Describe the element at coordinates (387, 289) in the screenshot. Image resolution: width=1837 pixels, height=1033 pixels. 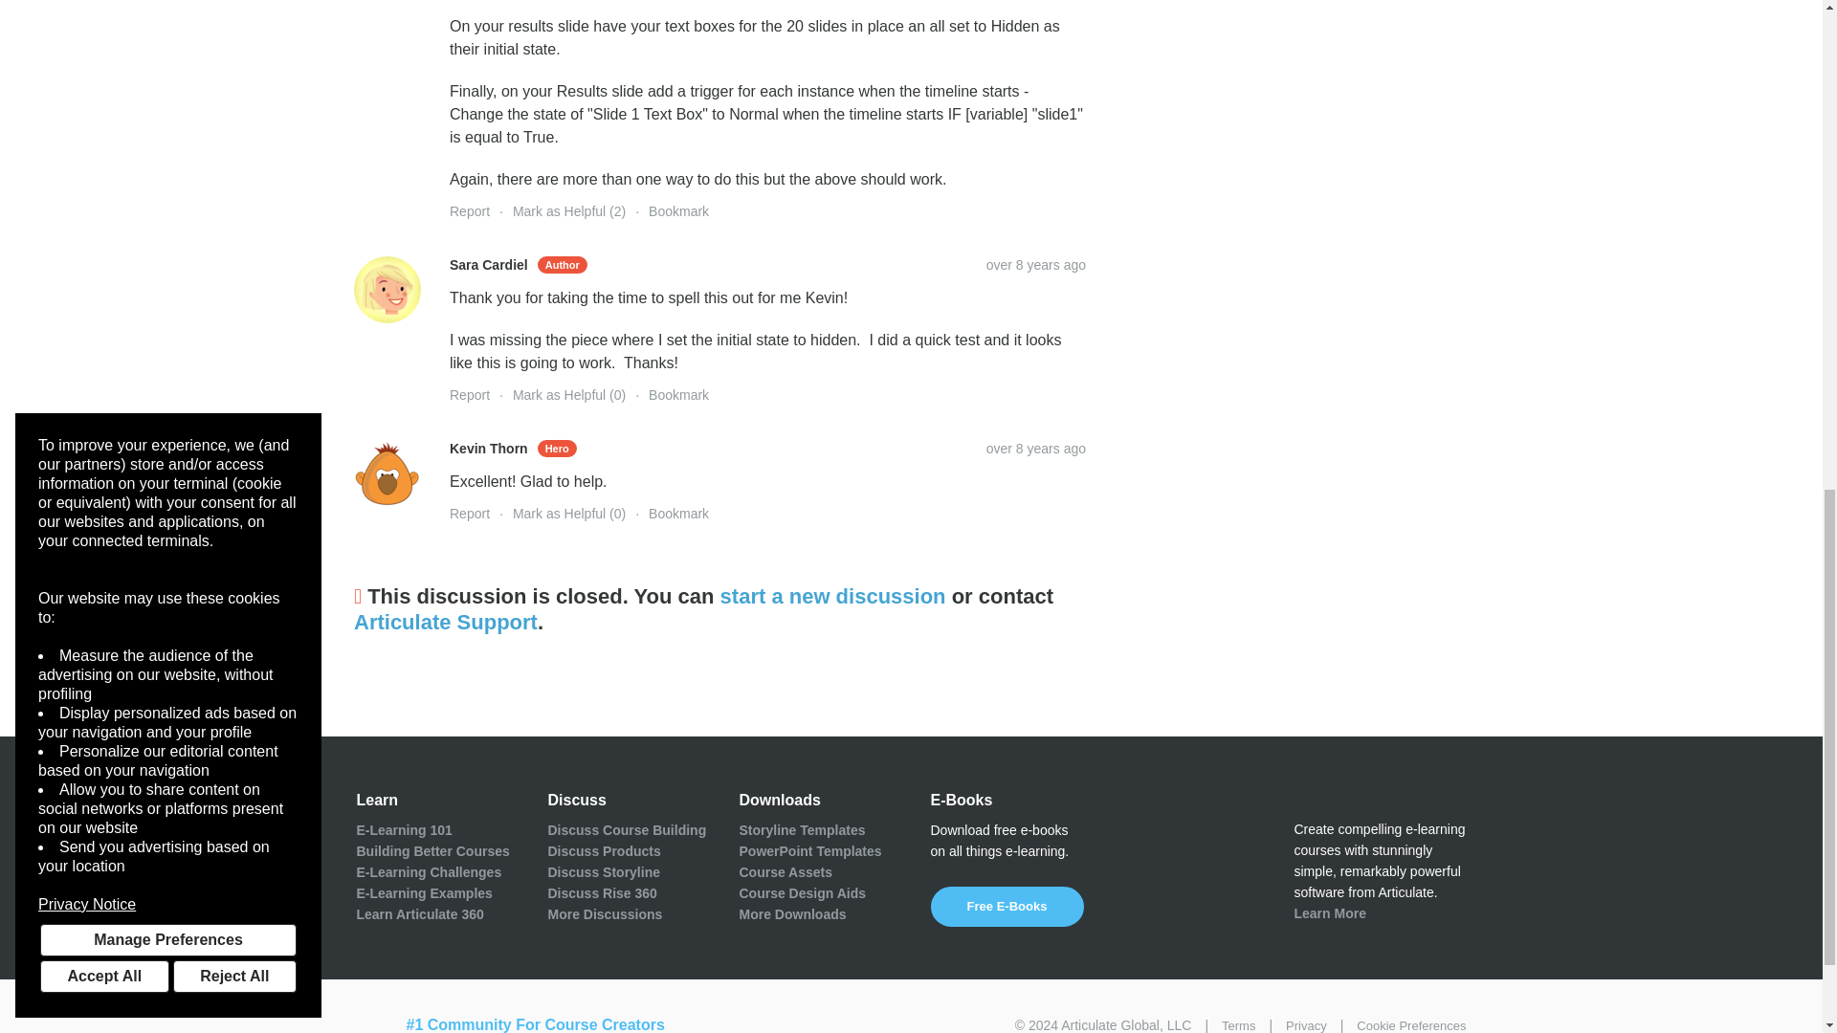
I see `Sara Cardiel` at that location.